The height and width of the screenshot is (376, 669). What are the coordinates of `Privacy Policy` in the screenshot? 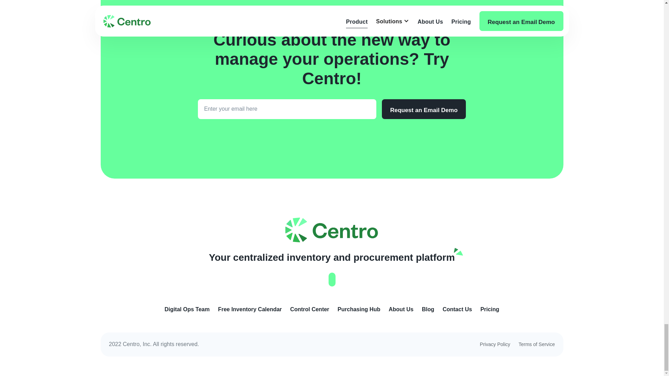 It's located at (495, 344).